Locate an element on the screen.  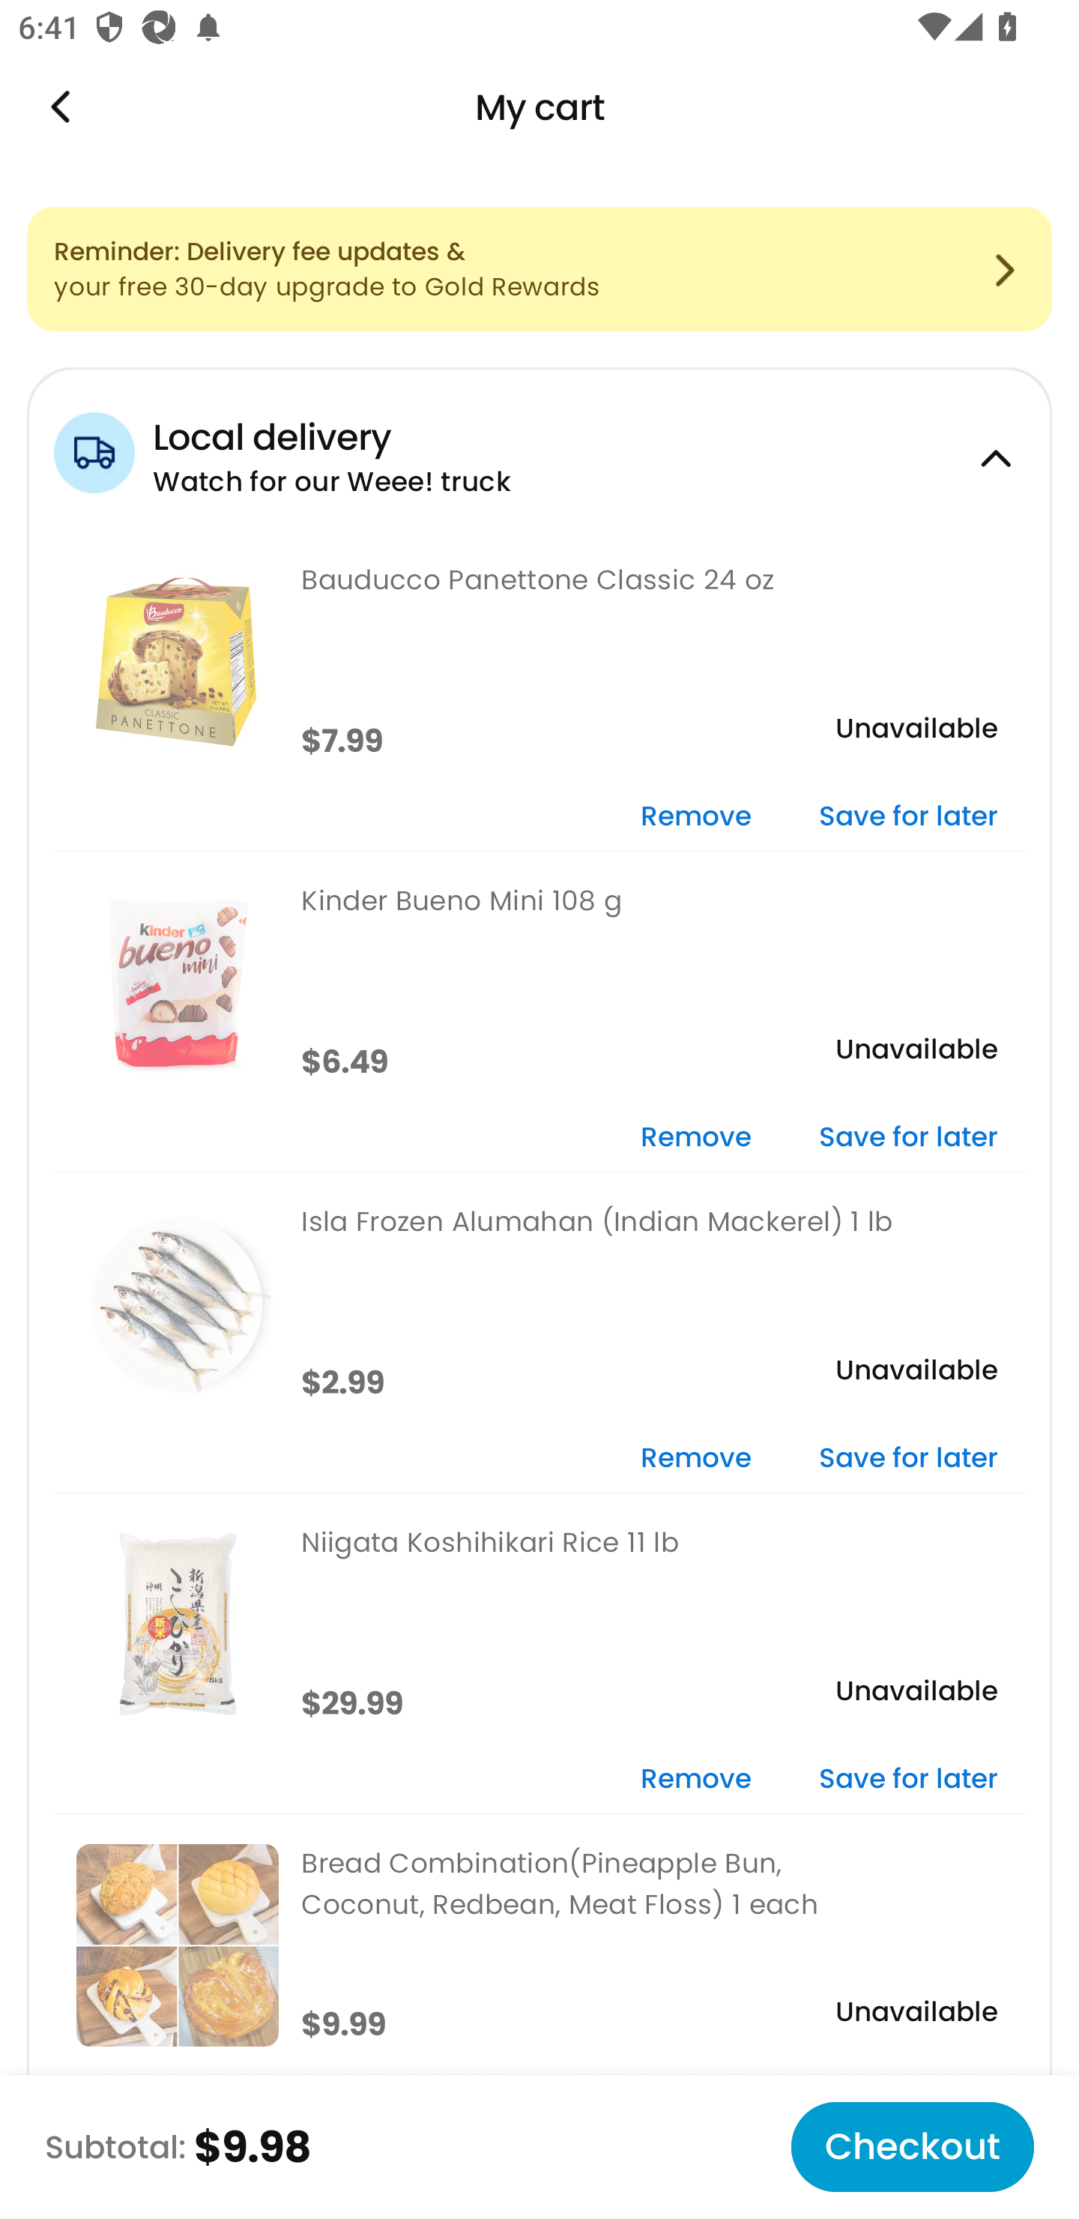
Local delivery Watch for our Weee! truck is located at coordinates (539, 449).